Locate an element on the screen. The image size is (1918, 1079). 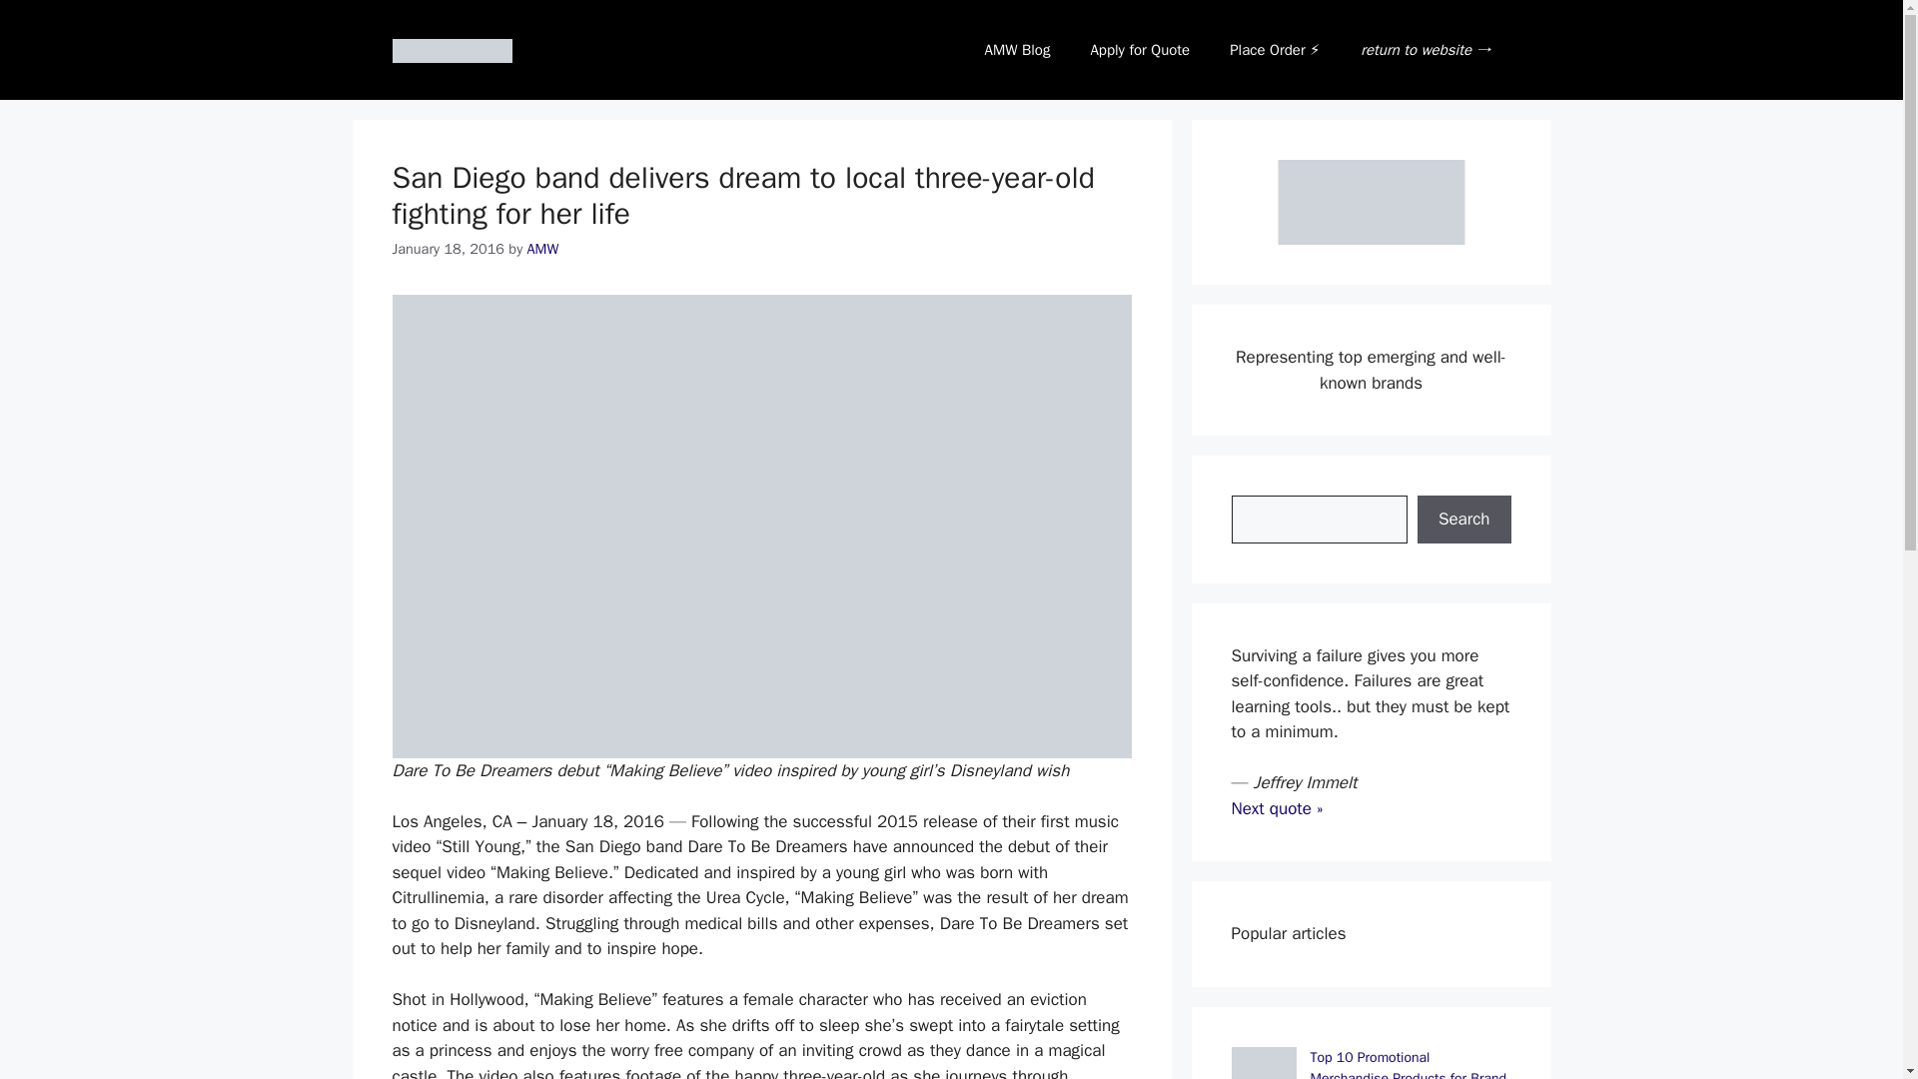
View all posts by AMW is located at coordinates (543, 248).